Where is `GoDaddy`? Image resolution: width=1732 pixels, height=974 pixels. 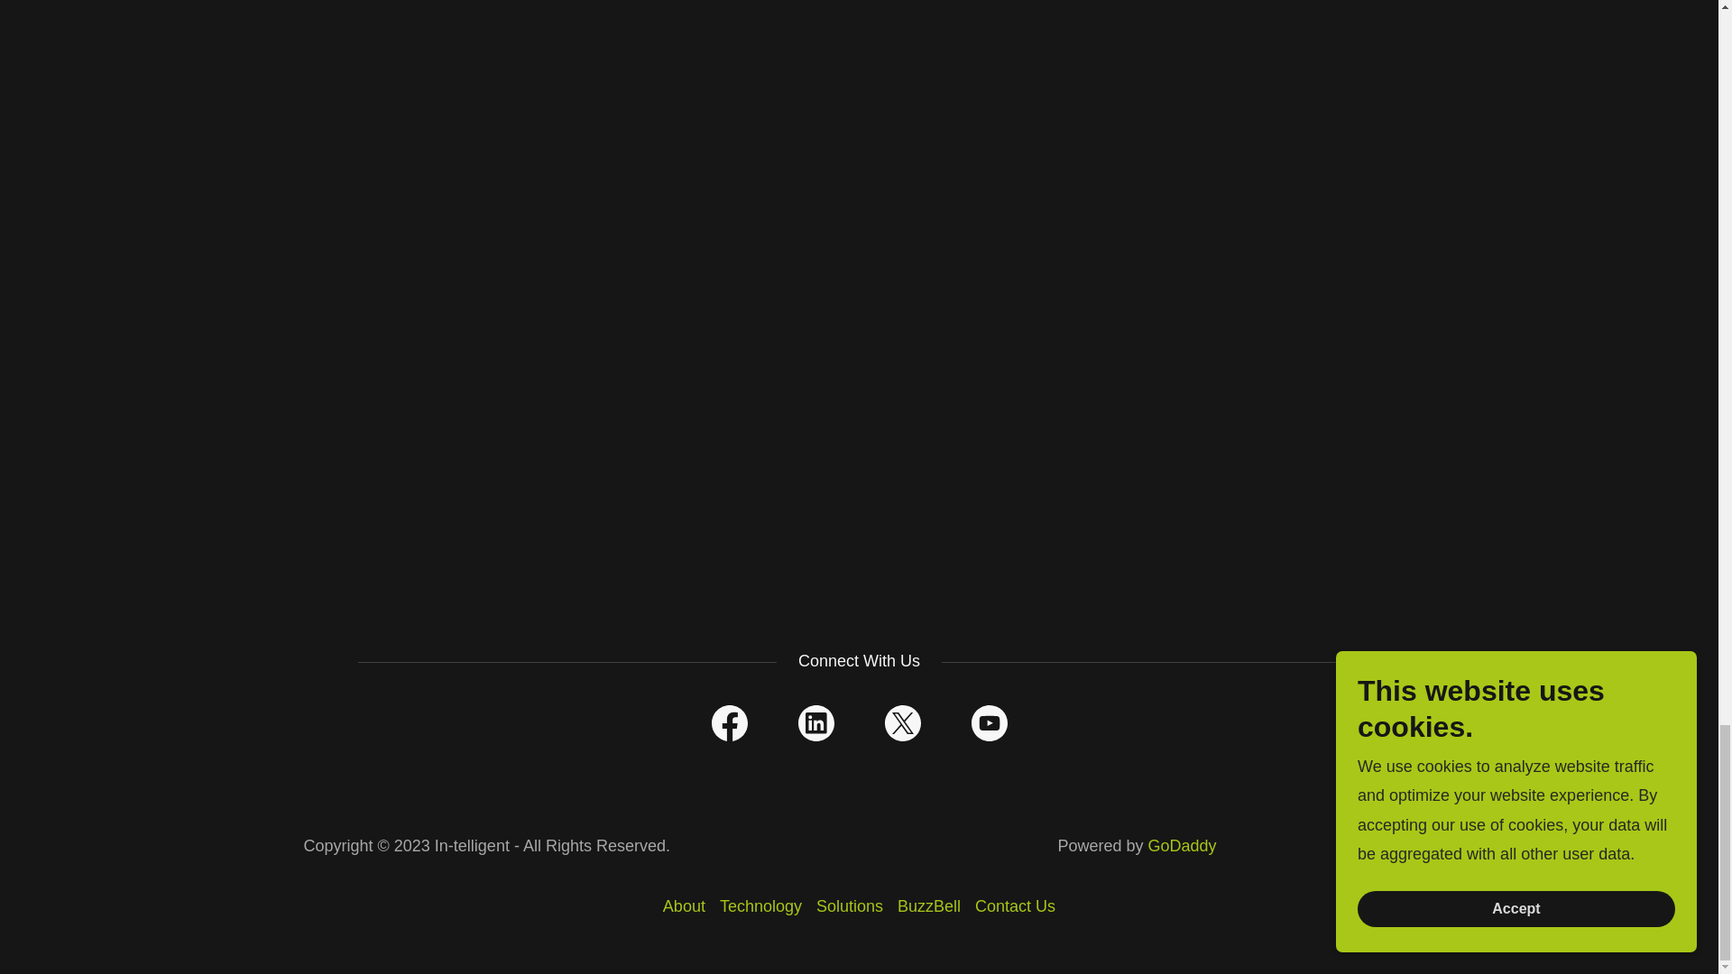
GoDaddy is located at coordinates (1181, 846).